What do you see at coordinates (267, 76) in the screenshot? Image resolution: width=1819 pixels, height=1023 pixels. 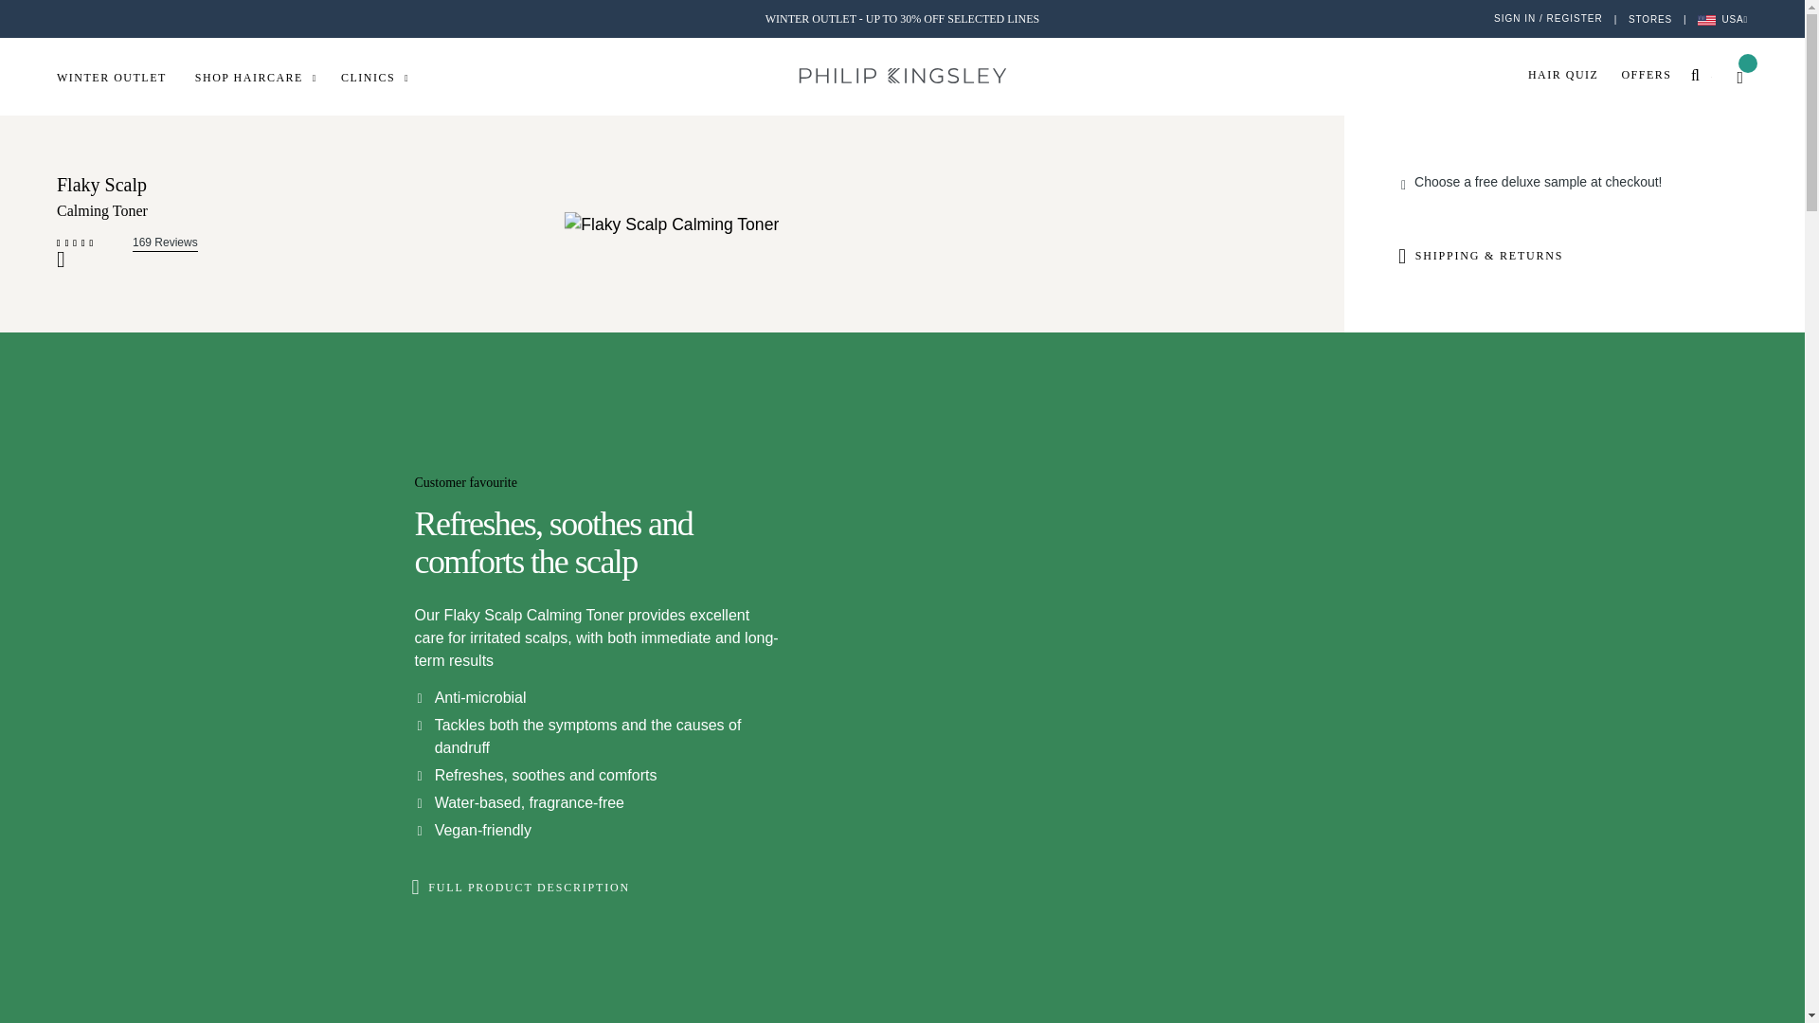 I see `SHOP HAIRCARE` at bounding box center [267, 76].